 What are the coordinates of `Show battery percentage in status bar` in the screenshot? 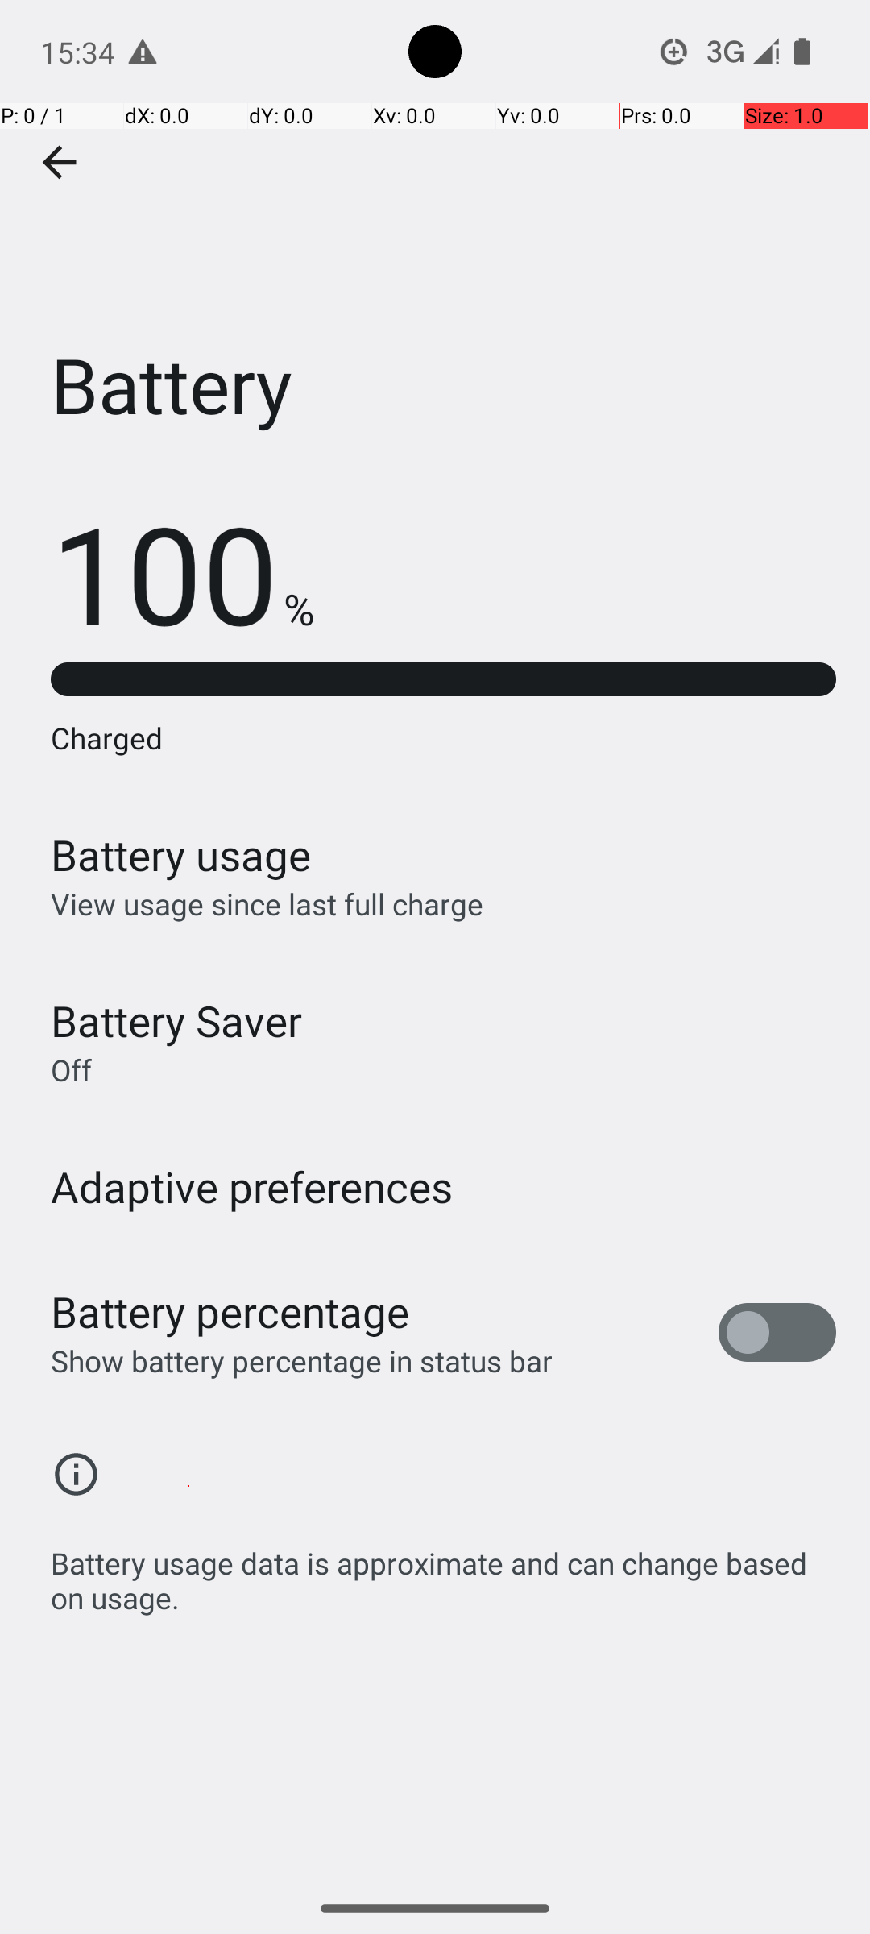 It's located at (301, 1360).